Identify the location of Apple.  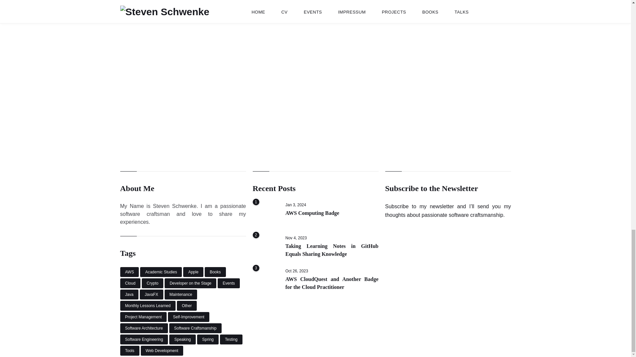
(193, 272).